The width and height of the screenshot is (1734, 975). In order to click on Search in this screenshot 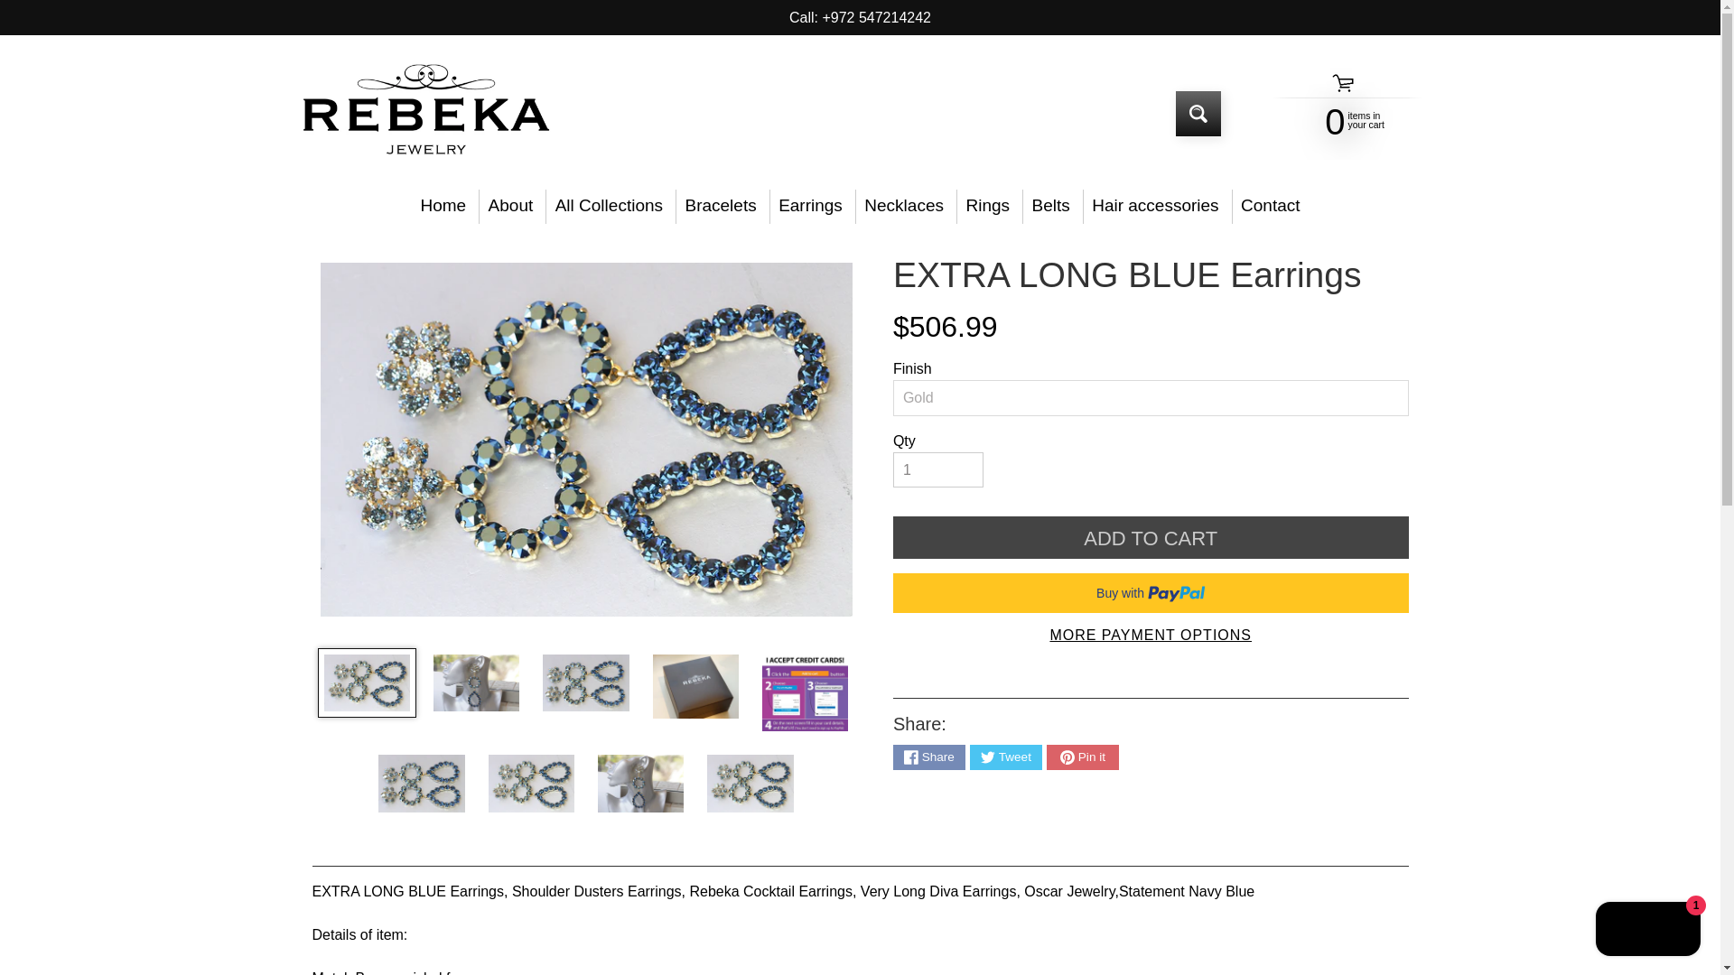, I will do `click(1198, 114)`.